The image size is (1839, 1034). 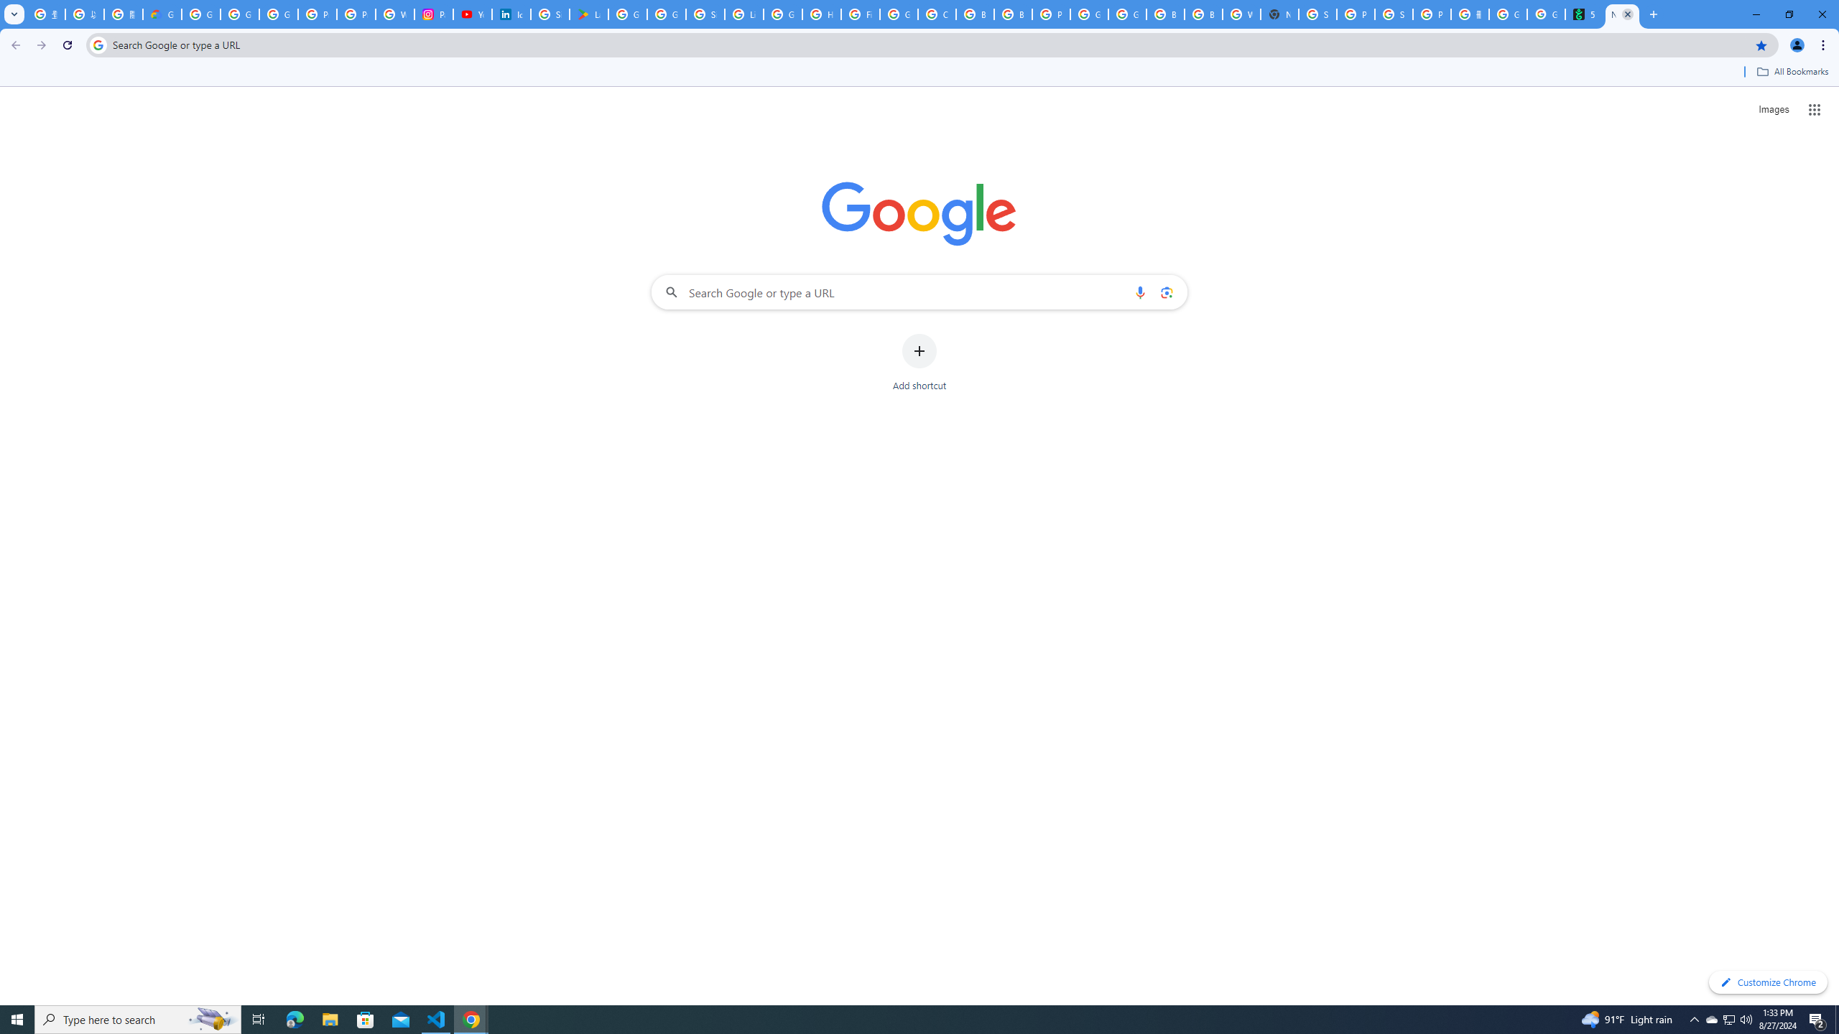 What do you see at coordinates (1279, 14) in the screenshot?
I see `New Tab` at bounding box center [1279, 14].